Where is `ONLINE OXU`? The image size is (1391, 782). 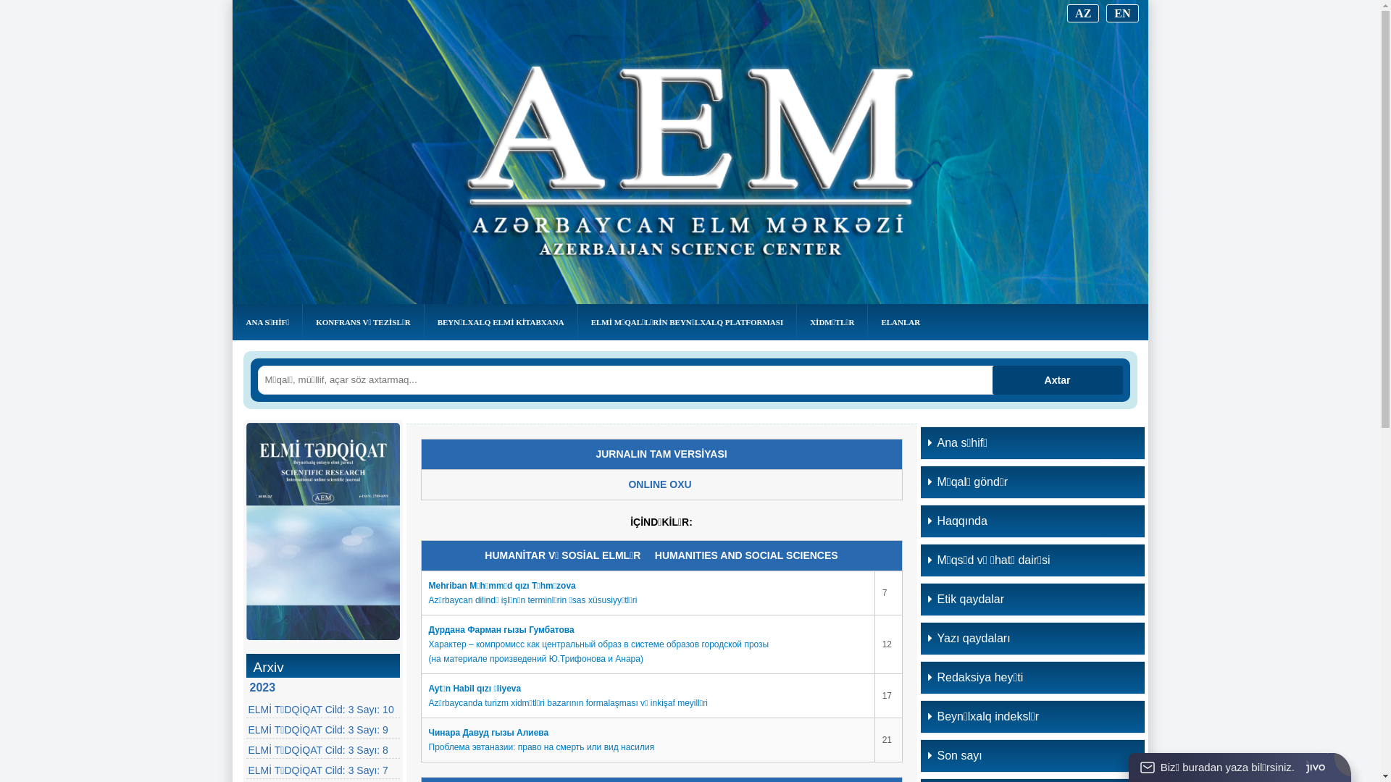 ONLINE OXU is located at coordinates (659, 485).